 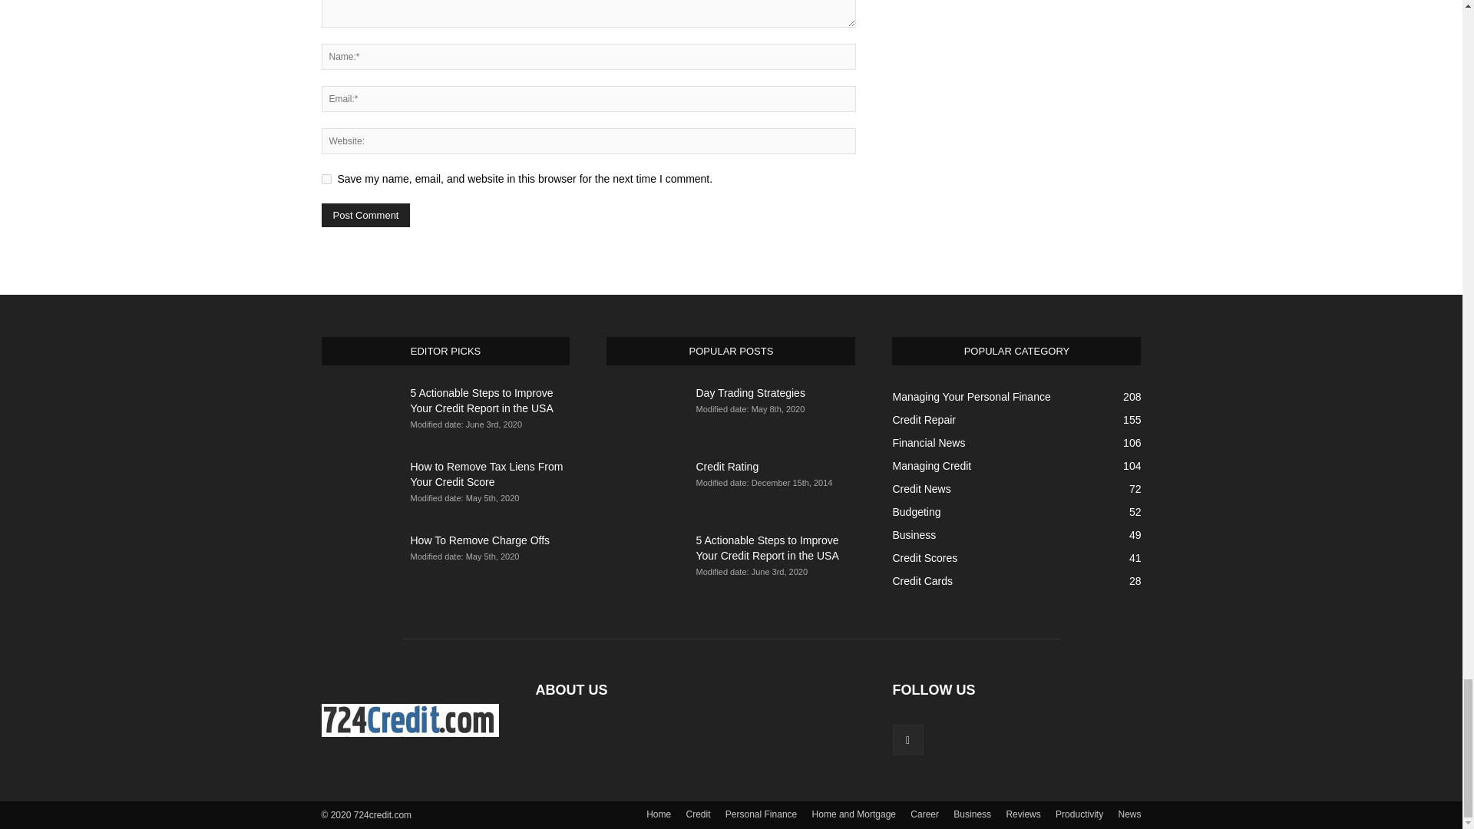 What do you see at coordinates (326, 178) in the screenshot?
I see `yes` at bounding box center [326, 178].